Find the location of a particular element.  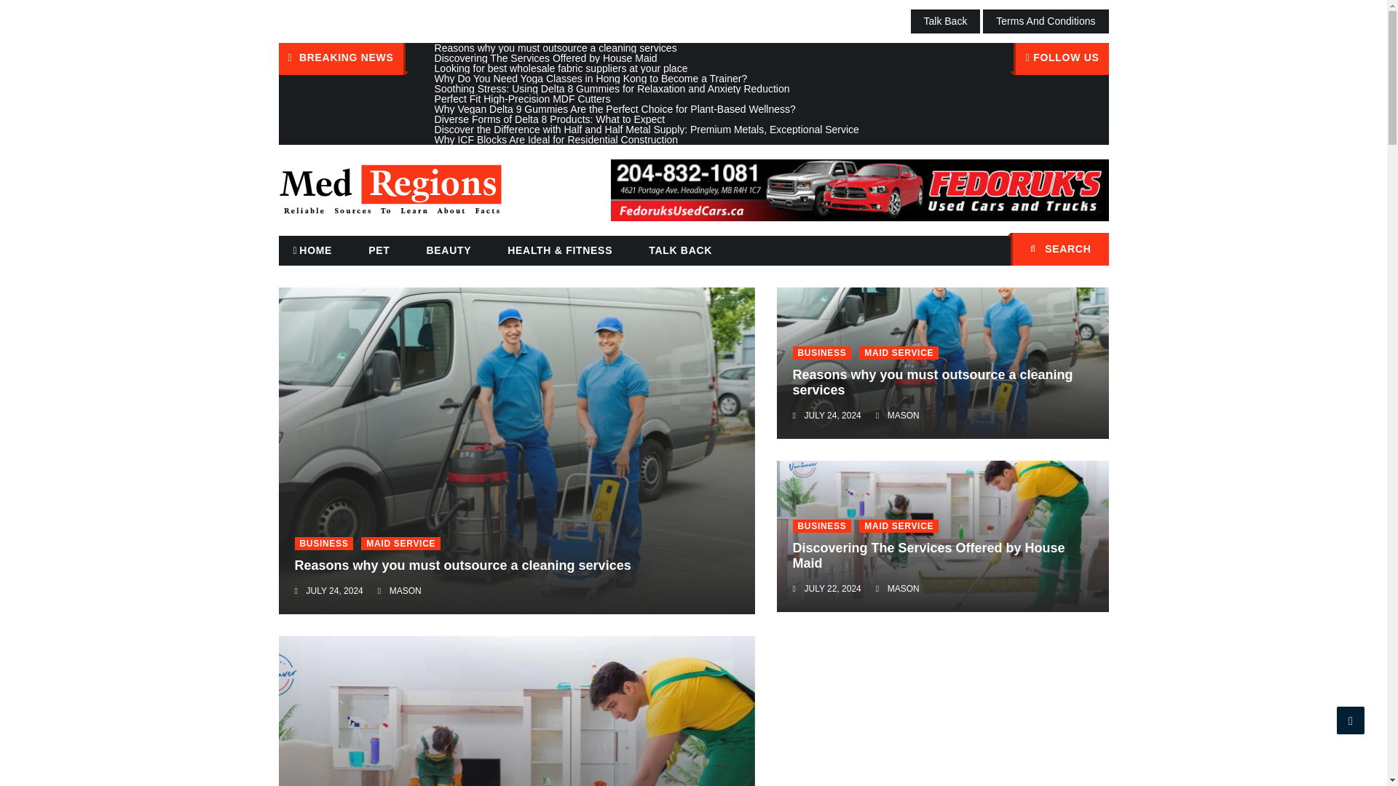

BUSINESS is located at coordinates (821, 352).